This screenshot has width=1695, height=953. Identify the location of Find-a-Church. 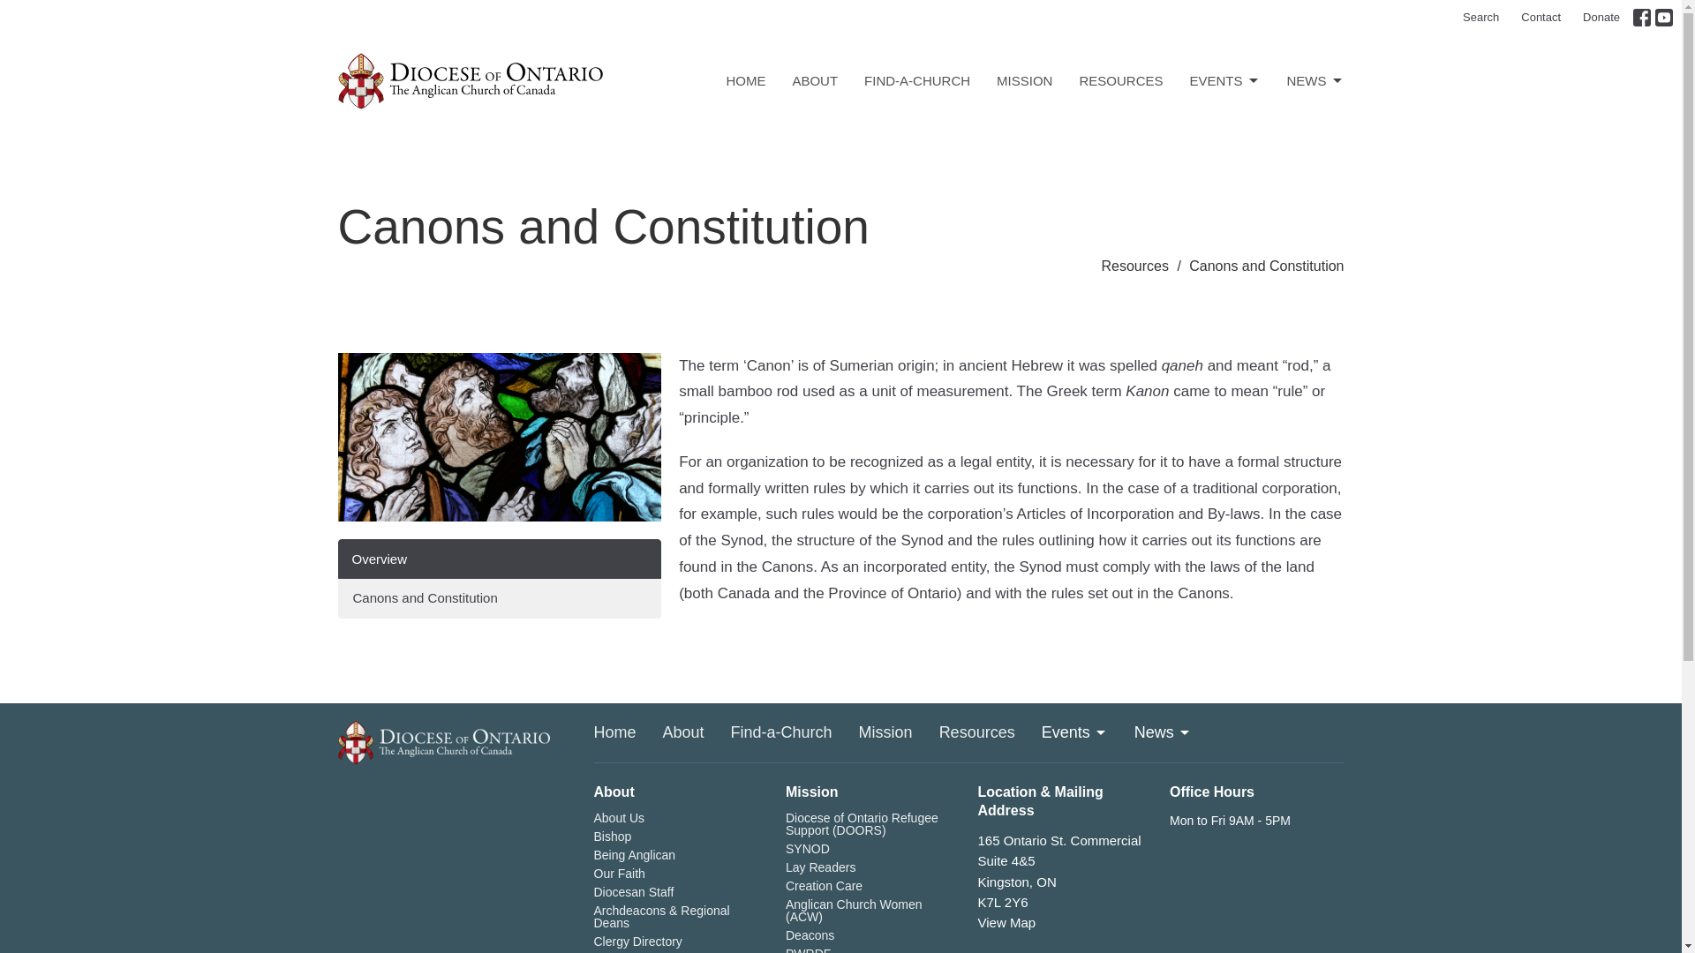
(780, 732).